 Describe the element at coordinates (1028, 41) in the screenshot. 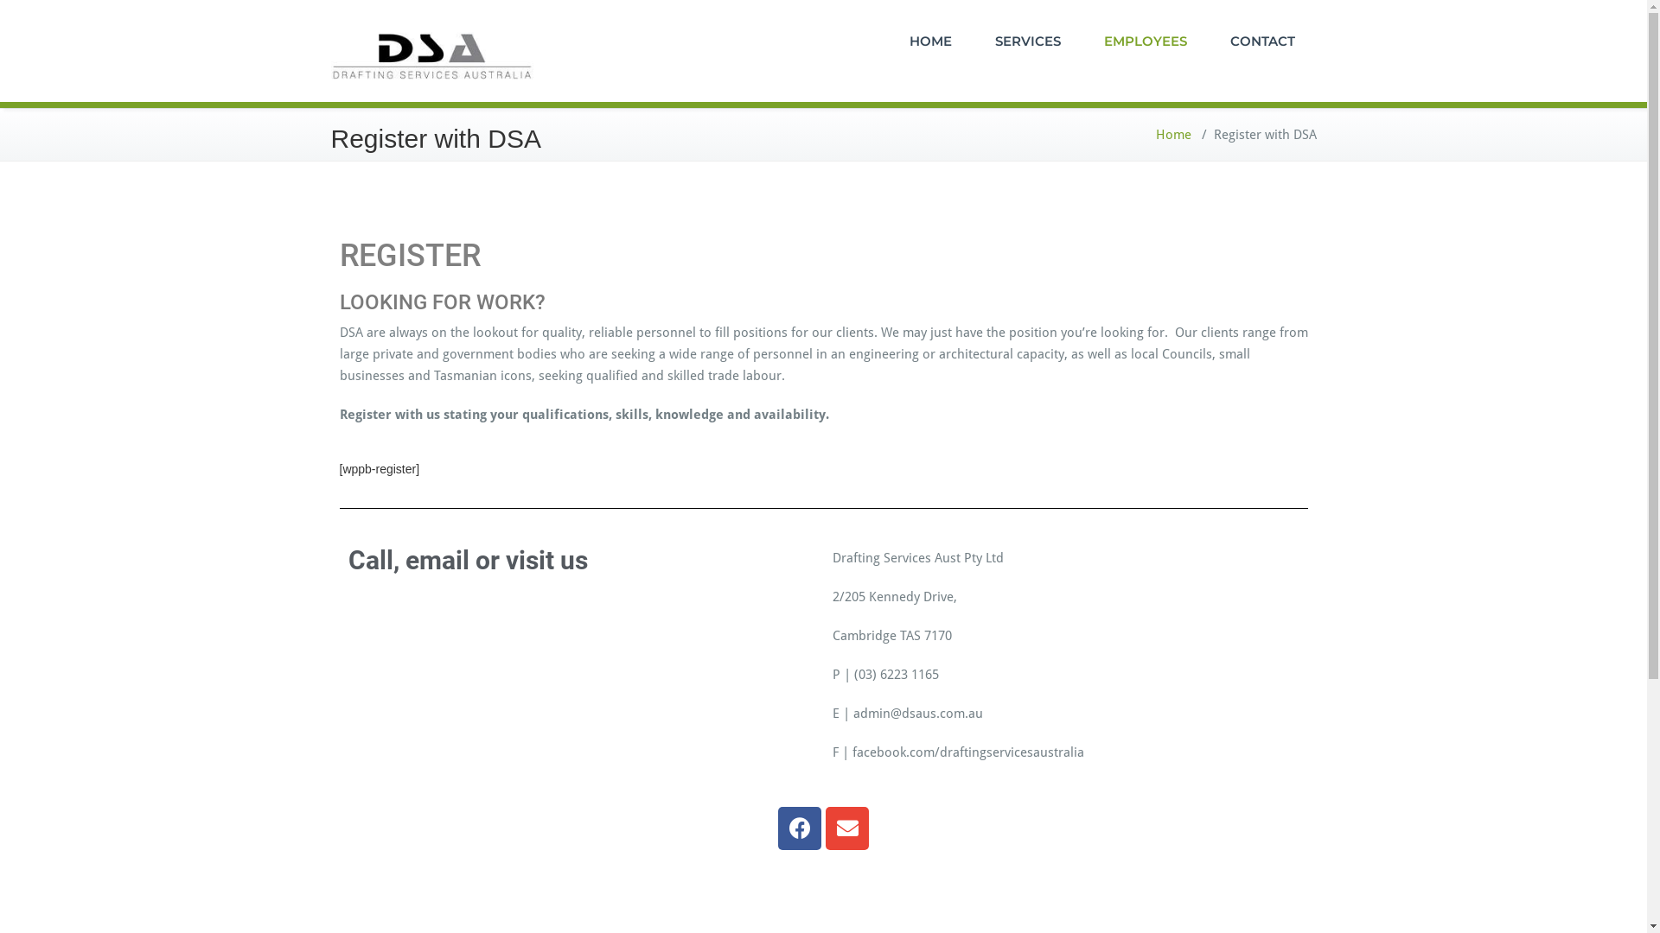

I see `SERVICES` at that location.